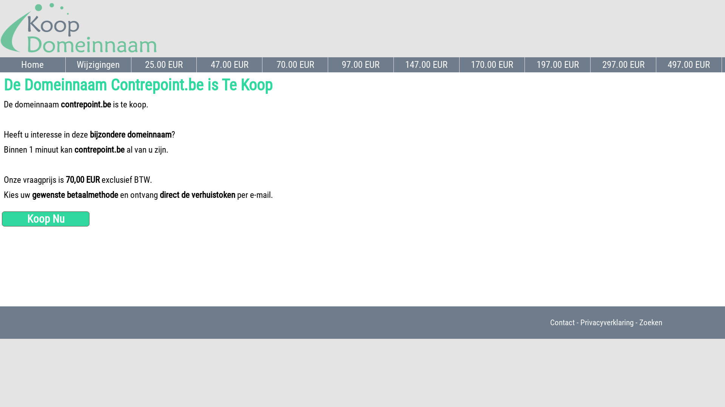 This screenshot has width=725, height=407. I want to click on 147.00 EUR, so click(427, 65).